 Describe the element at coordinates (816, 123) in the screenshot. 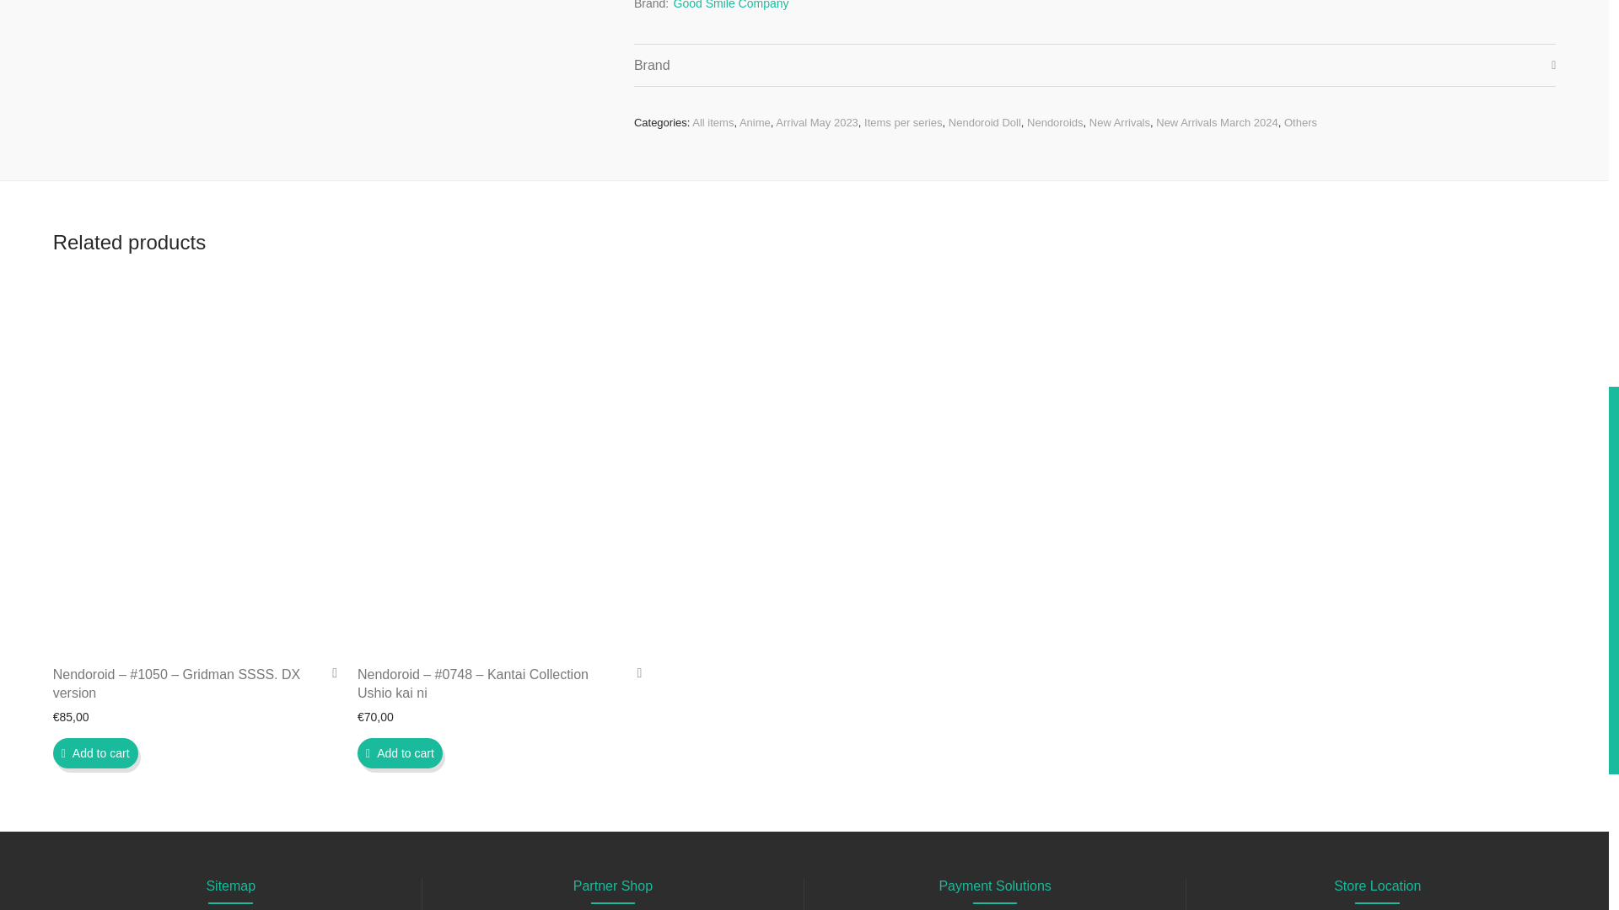

I see `Arrival May 2023` at that location.